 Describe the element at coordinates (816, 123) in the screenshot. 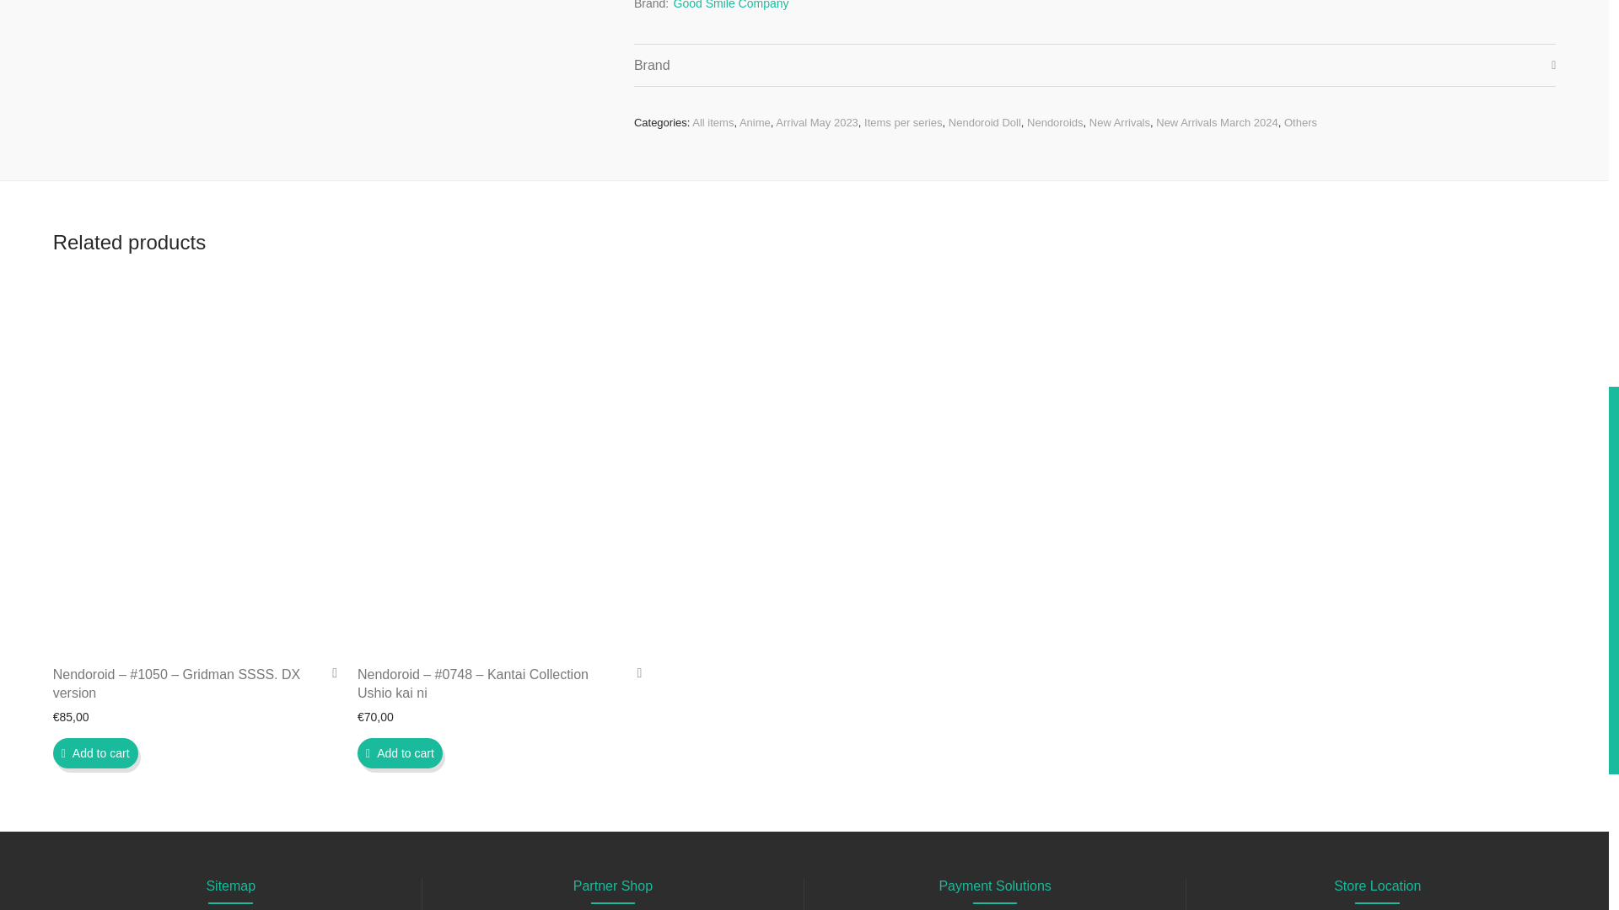

I see `Arrival May 2023` at that location.